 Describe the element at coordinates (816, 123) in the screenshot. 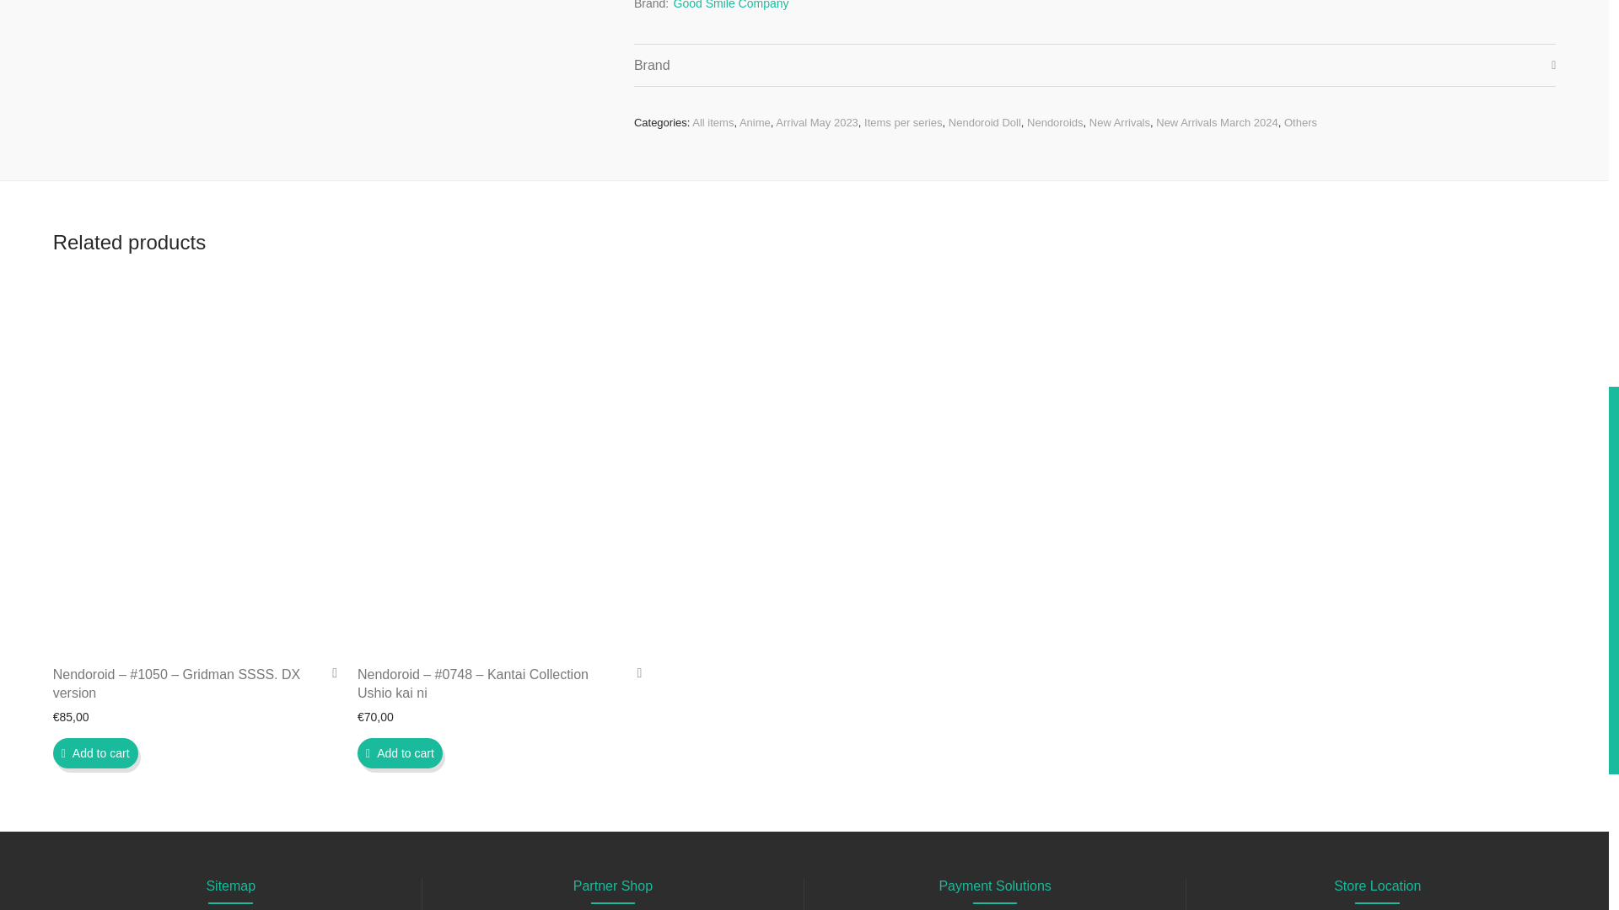

I see `Arrival May 2023` at that location.